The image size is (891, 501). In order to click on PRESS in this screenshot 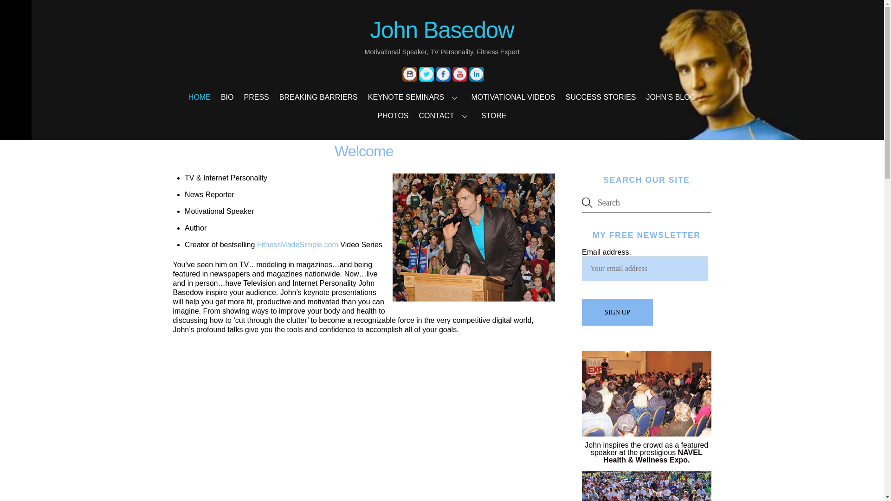, I will do `click(256, 97)`.